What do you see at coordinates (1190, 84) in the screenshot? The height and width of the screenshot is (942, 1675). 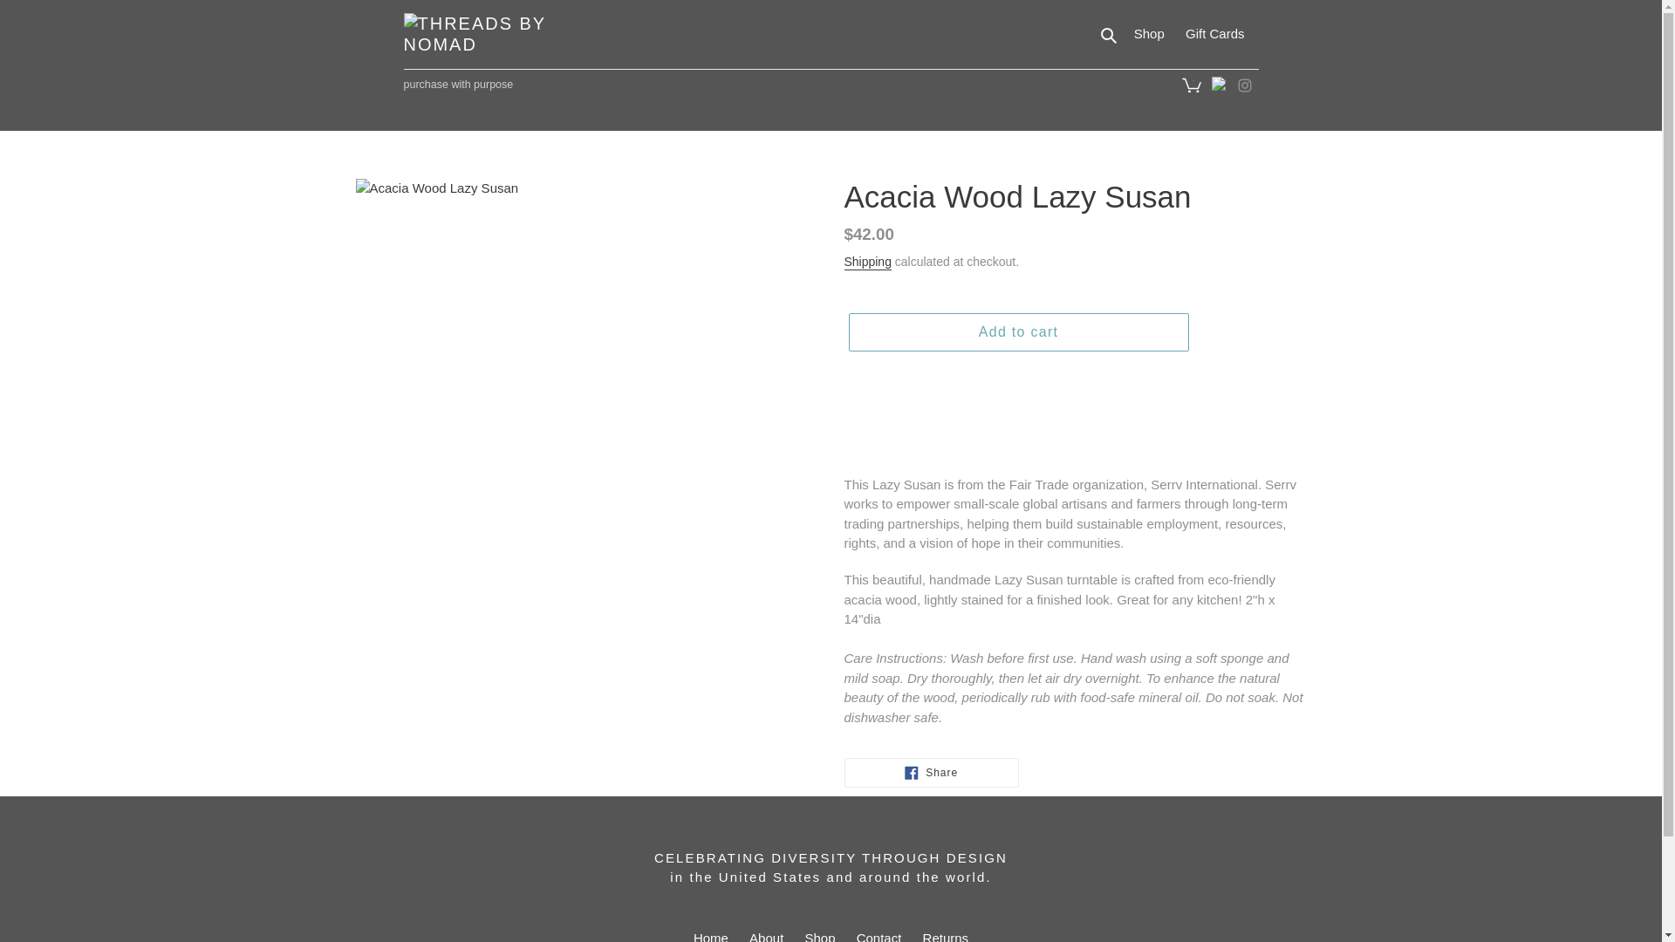 I see `0` at bounding box center [1190, 84].